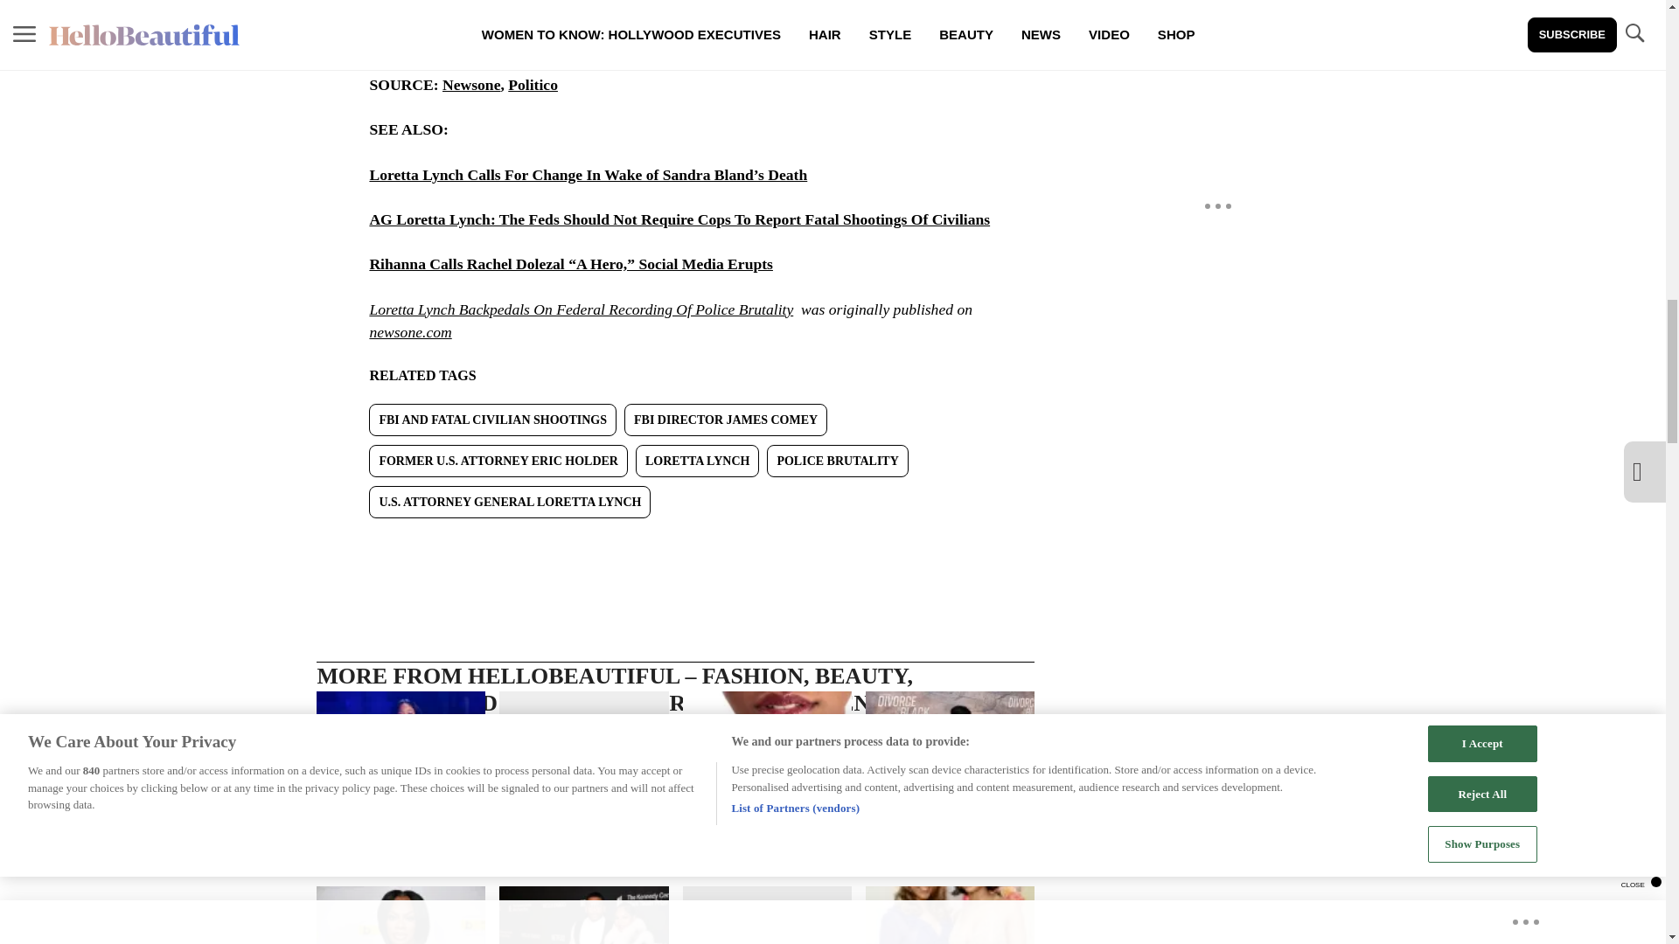  Describe the element at coordinates (533, 84) in the screenshot. I see `Politico` at that location.